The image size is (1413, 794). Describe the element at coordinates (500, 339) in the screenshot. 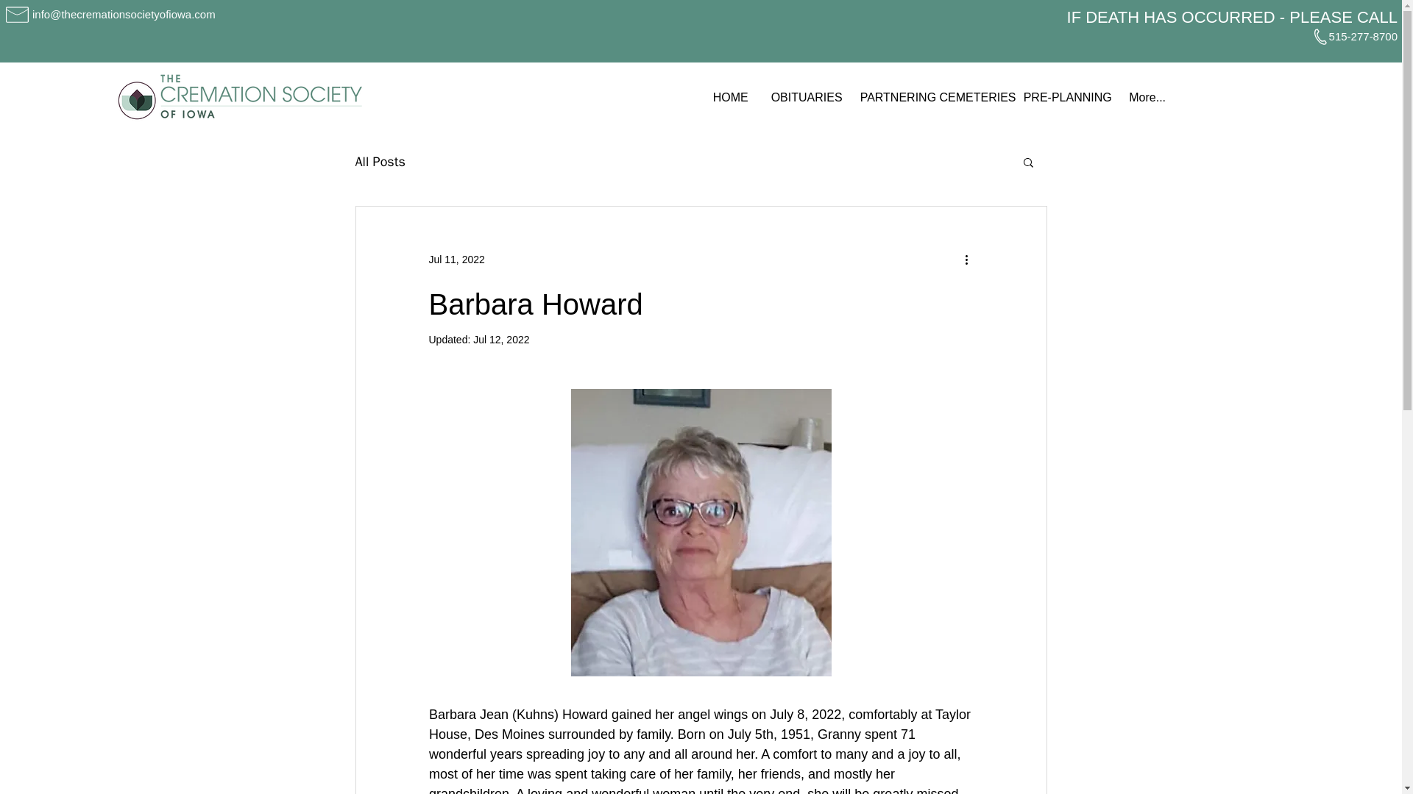

I see `Jul 12, 2022` at that location.